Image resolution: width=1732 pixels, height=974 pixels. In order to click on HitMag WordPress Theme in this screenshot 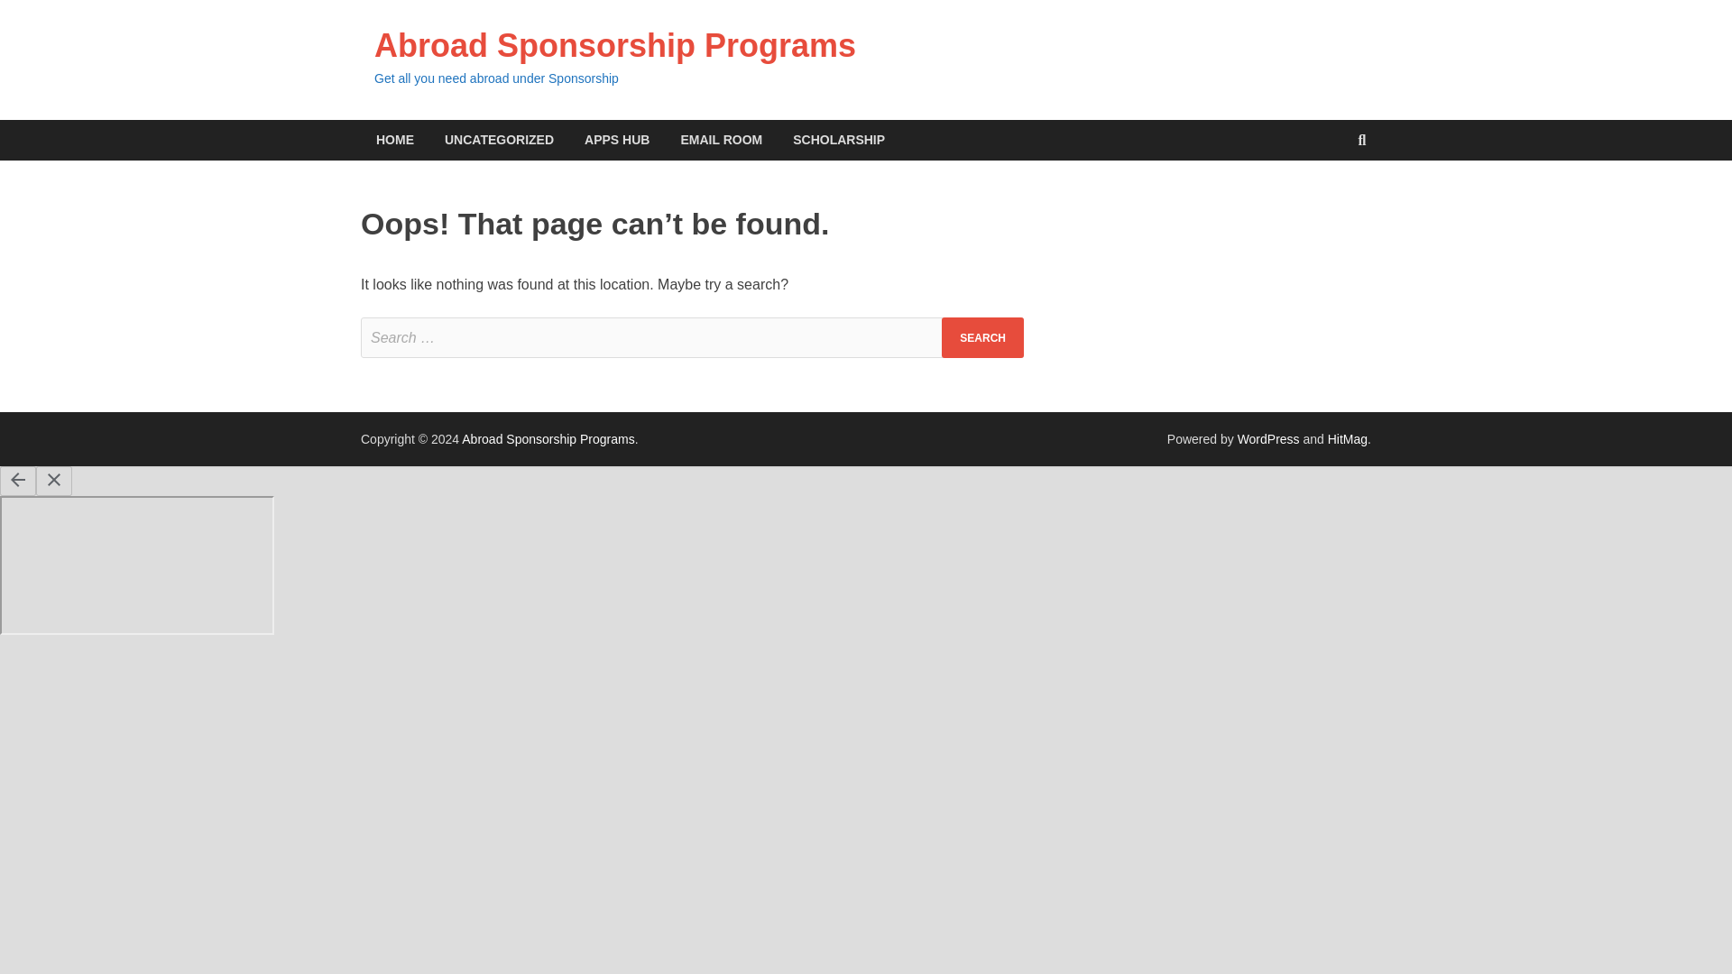, I will do `click(1348, 438)`.